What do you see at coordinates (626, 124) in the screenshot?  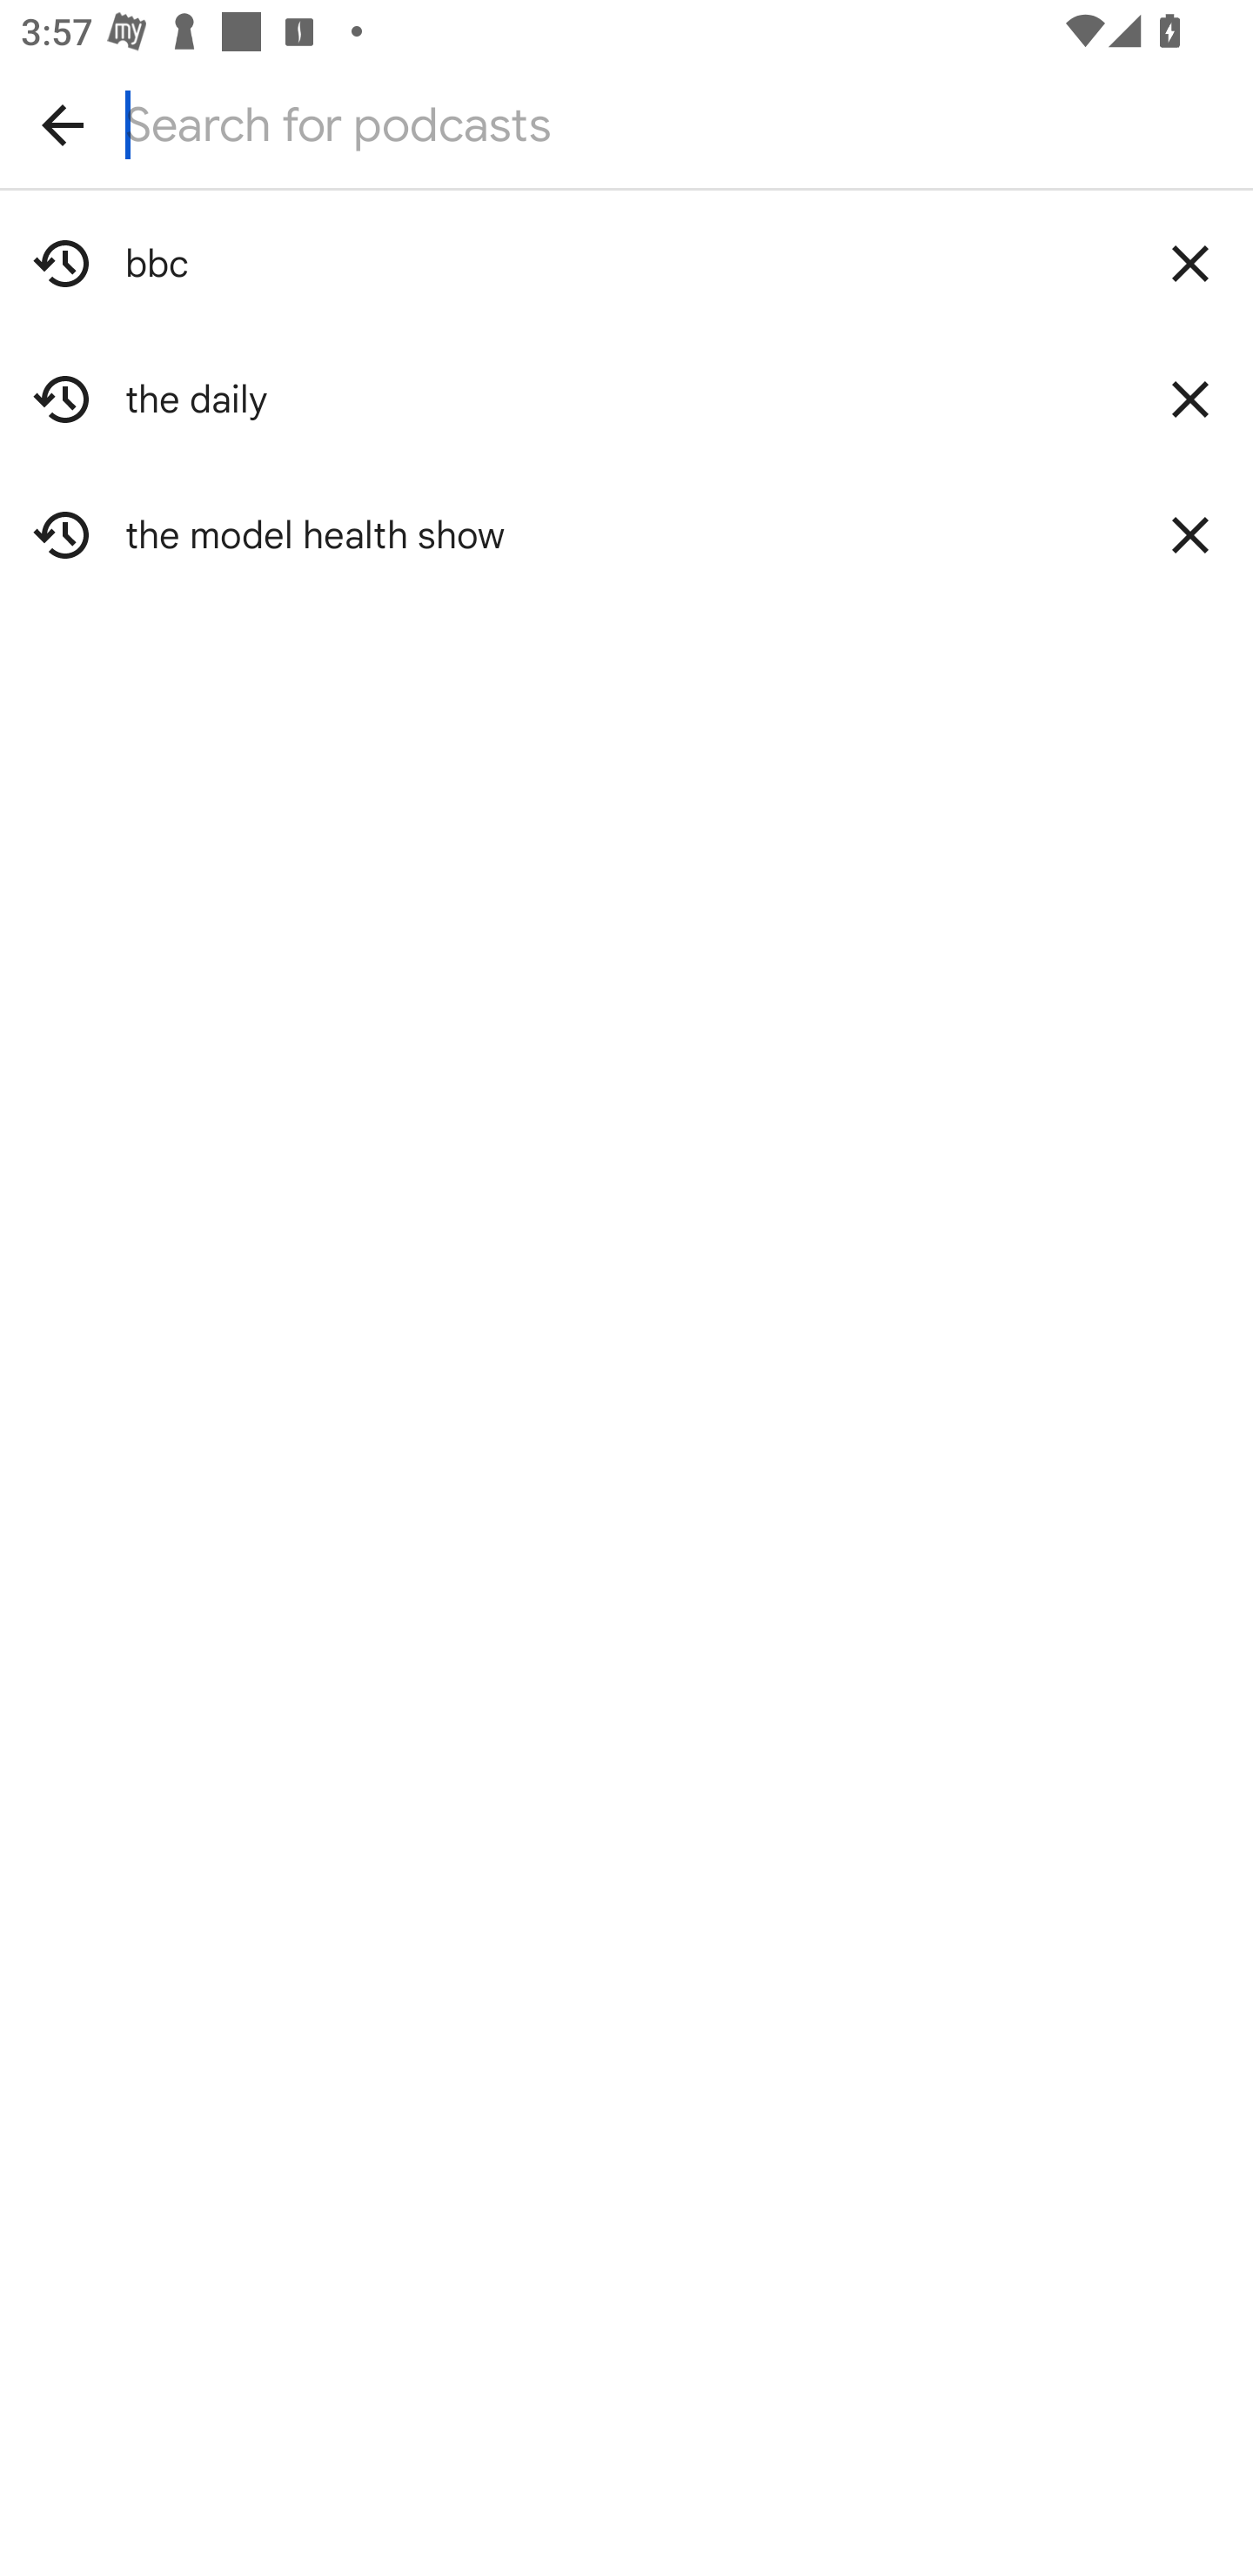 I see `Search for podcasts` at bounding box center [626, 124].